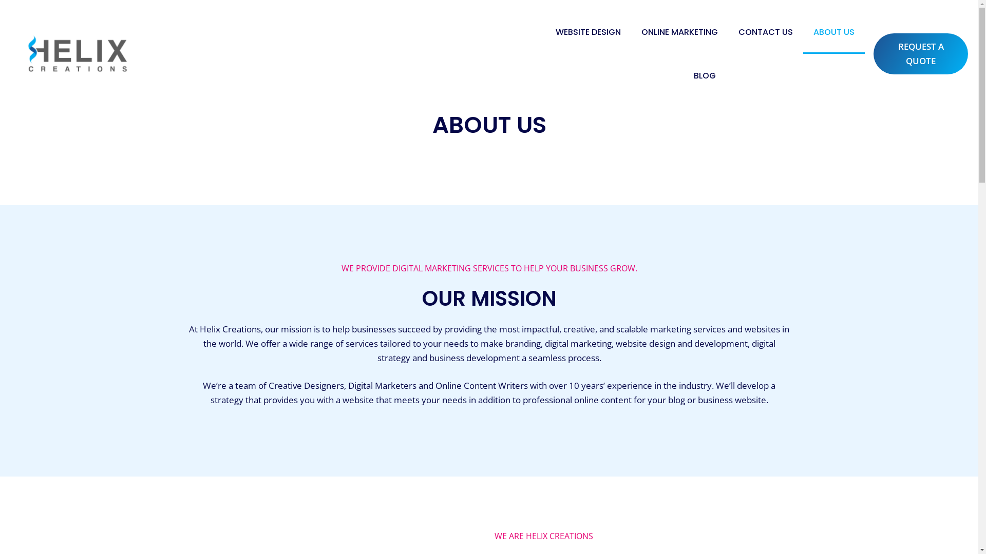  What do you see at coordinates (766, 32) in the screenshot?
I see `CONTACT US` at bounding box center [766, 32].